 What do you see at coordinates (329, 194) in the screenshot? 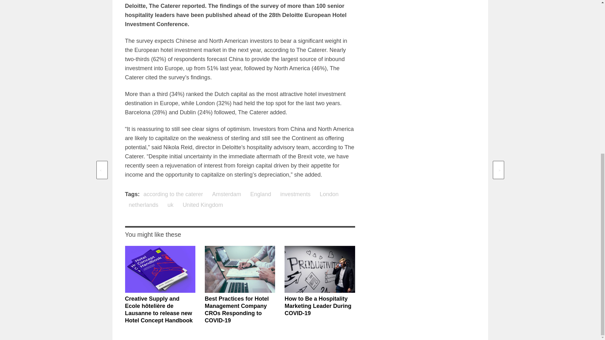
I see `London` at bounding box center [329, 194].